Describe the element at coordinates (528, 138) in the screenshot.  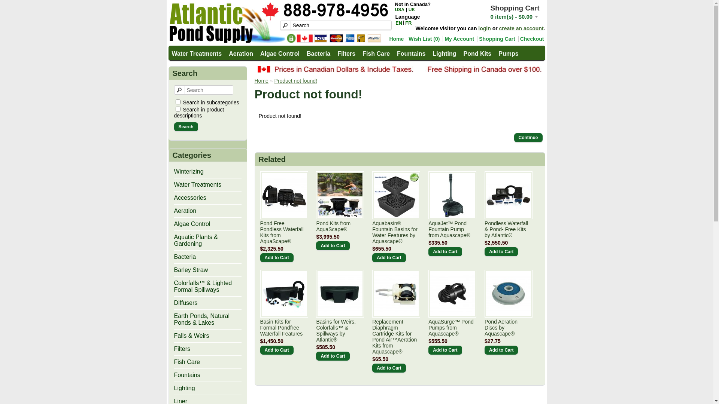
I see `Continue` at that location.